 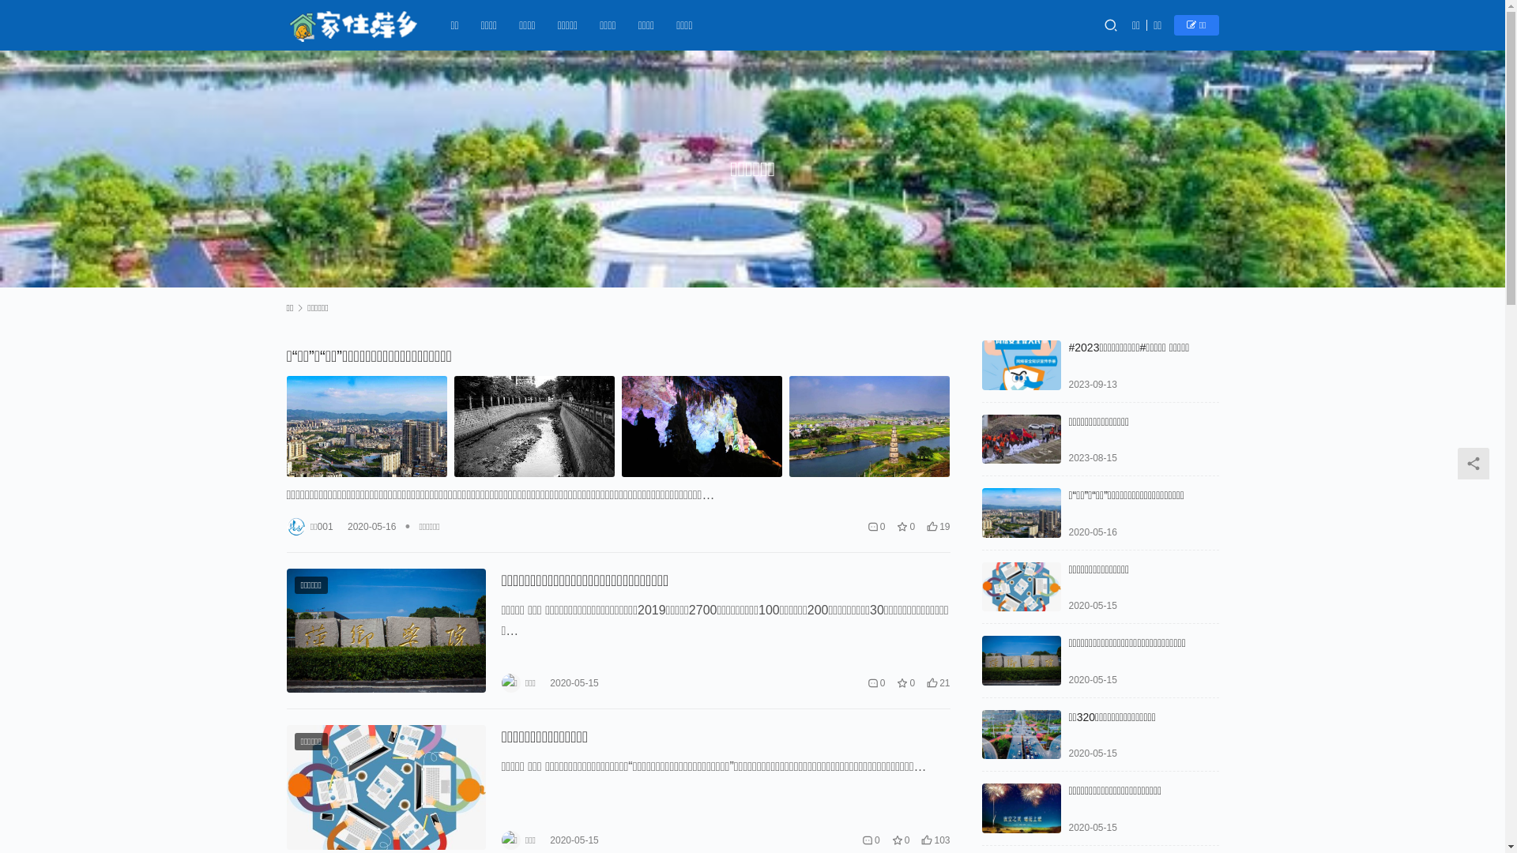 I want to click on 0, so click(x=877, y=526).